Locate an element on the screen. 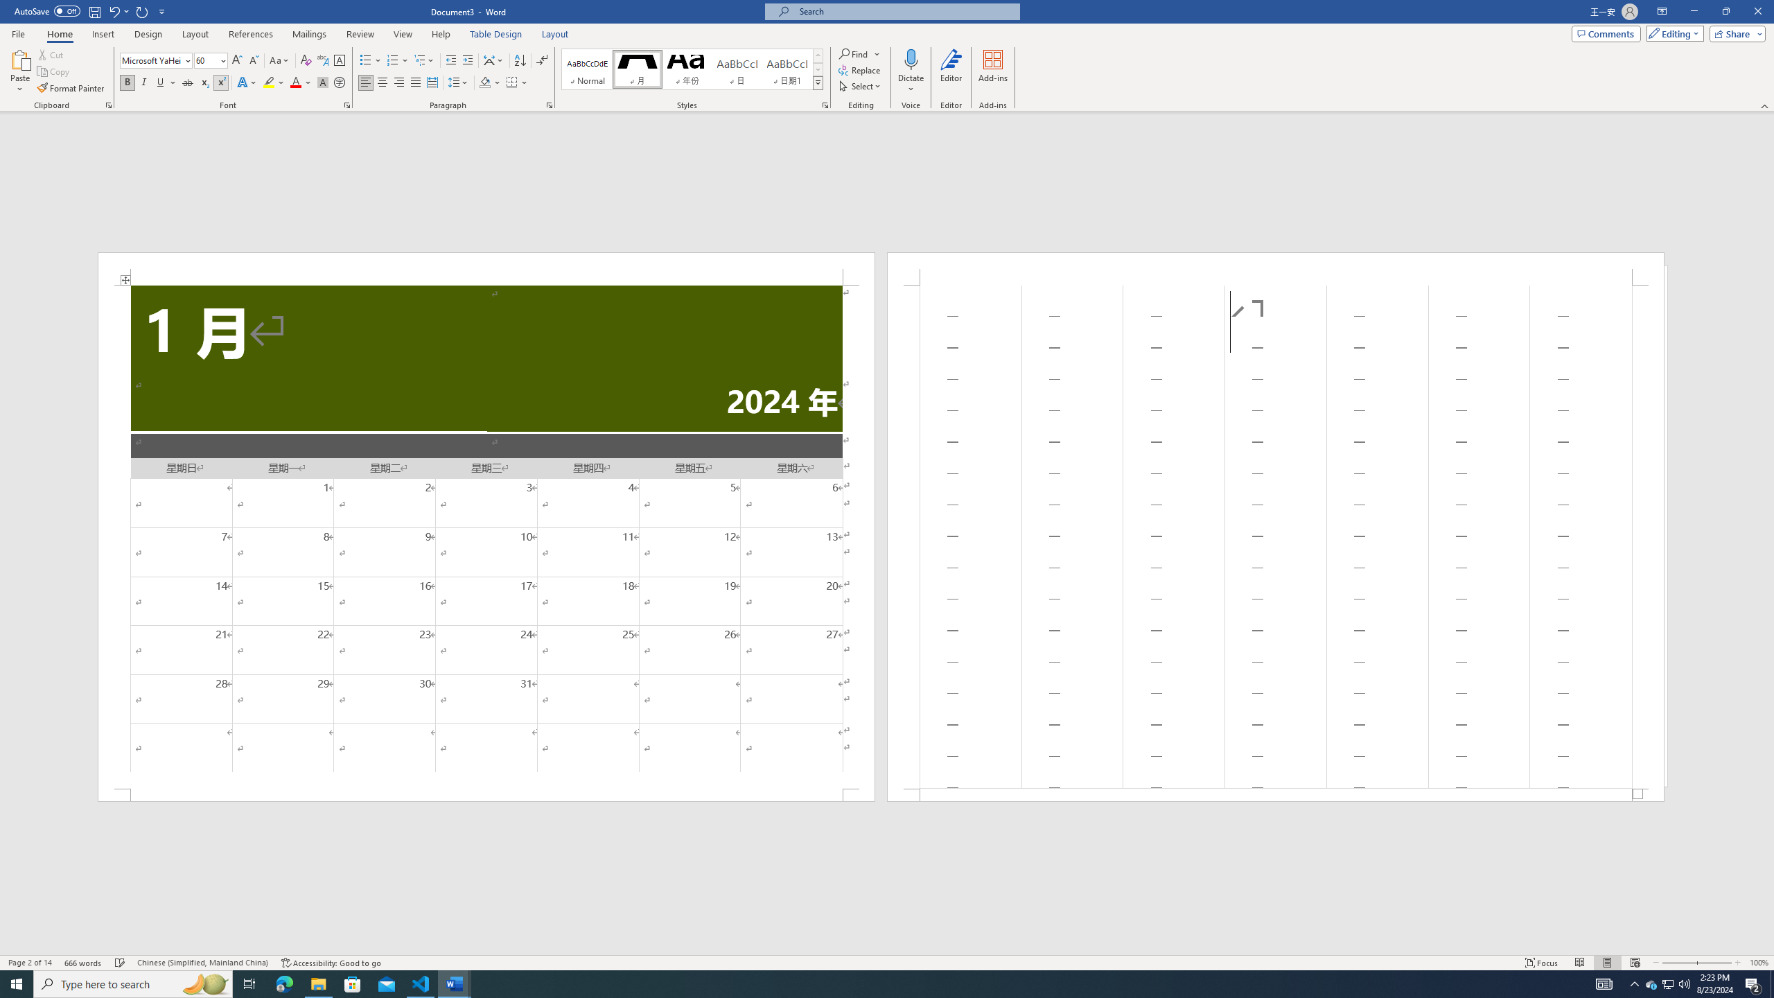 This screenshot has width=1774, height=998. Distributed is located at coordinates (431, 83).